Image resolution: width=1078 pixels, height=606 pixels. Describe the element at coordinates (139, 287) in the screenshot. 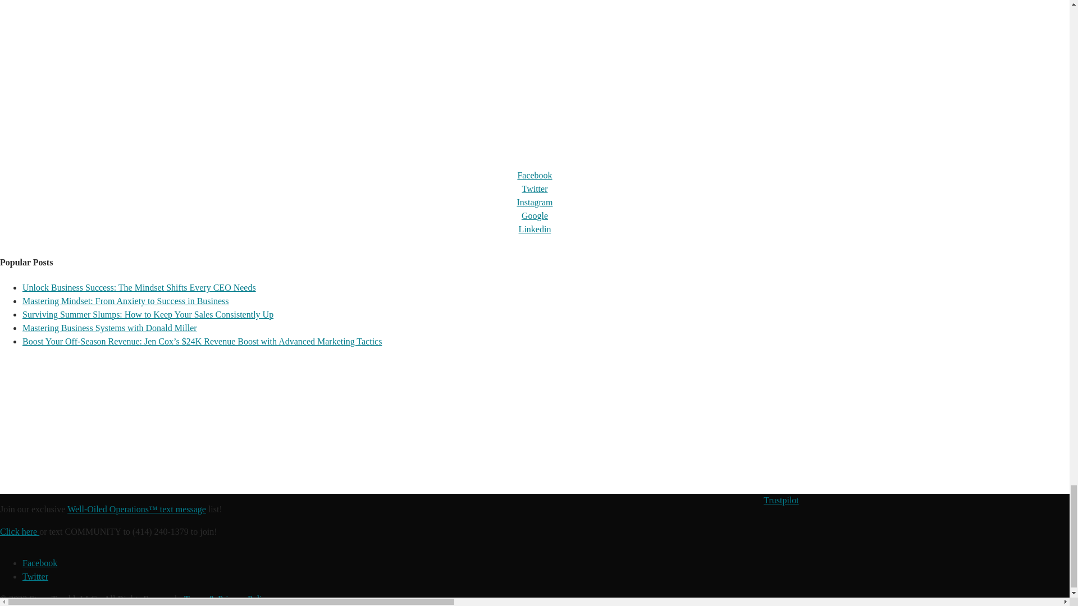

I see `Unlock Business Success: The Mindset Shifts Every CEO Needs` at that location.